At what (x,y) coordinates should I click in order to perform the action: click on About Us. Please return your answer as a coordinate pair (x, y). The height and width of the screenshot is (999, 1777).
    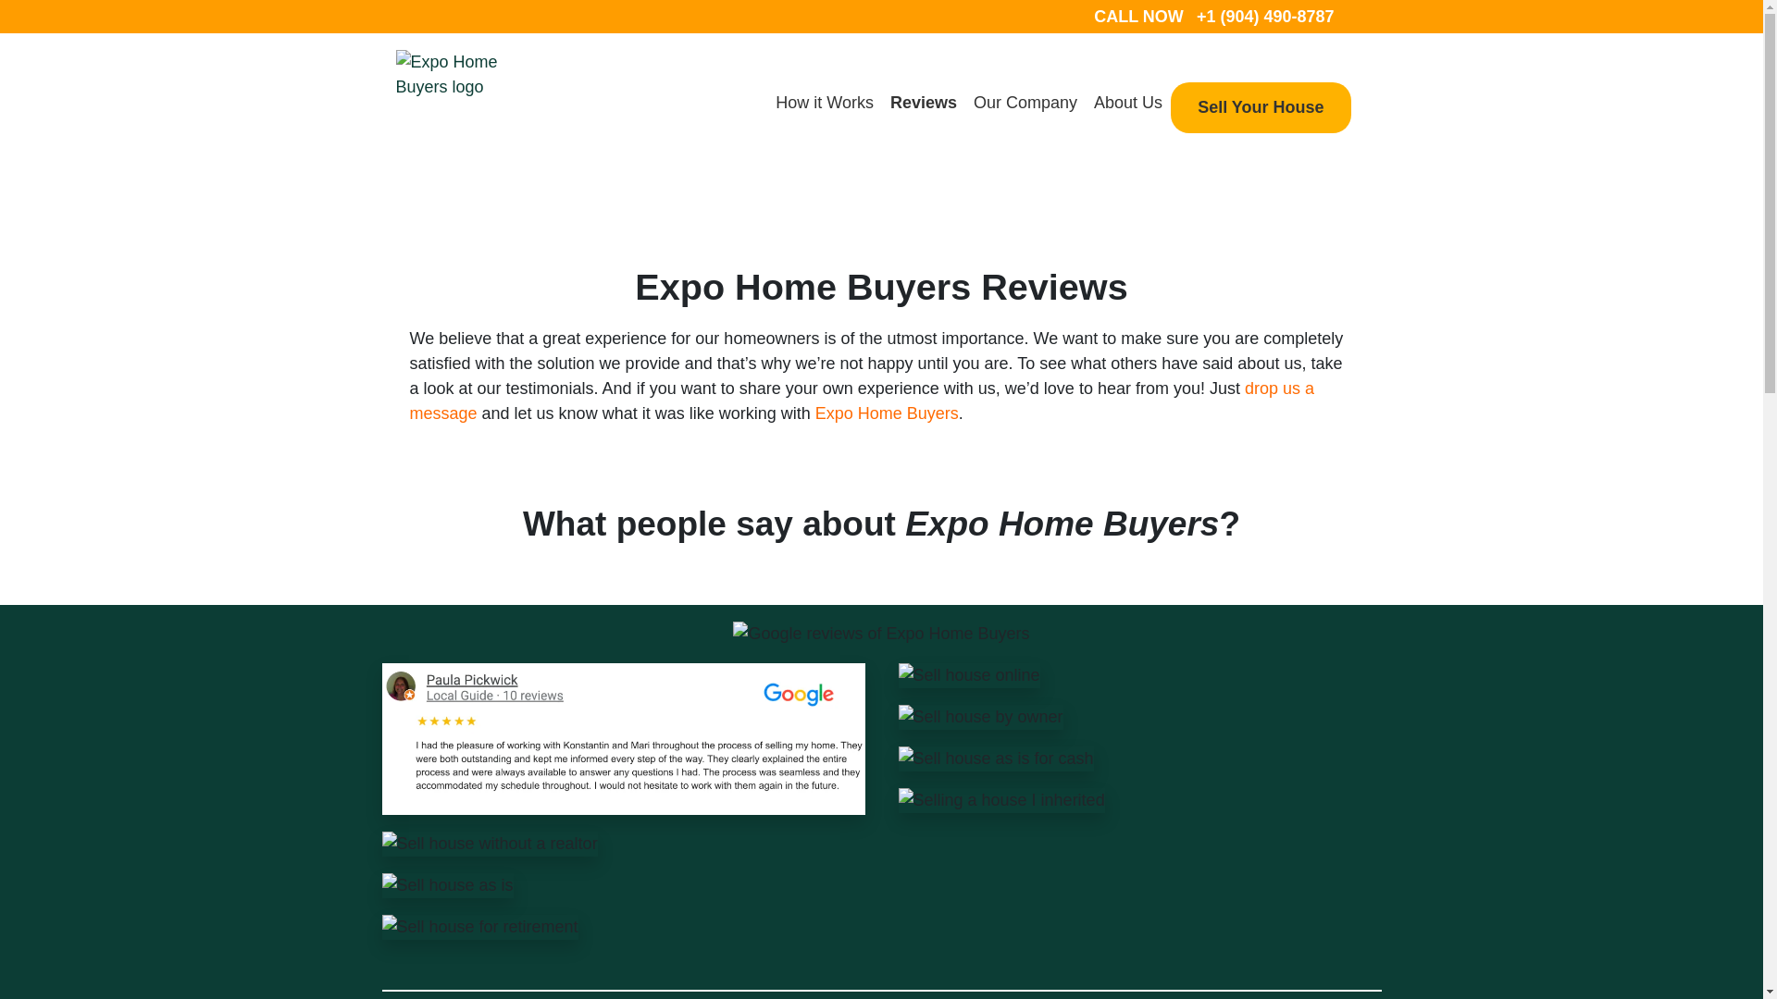
    Looking at the image, I should click on (1128, 102).